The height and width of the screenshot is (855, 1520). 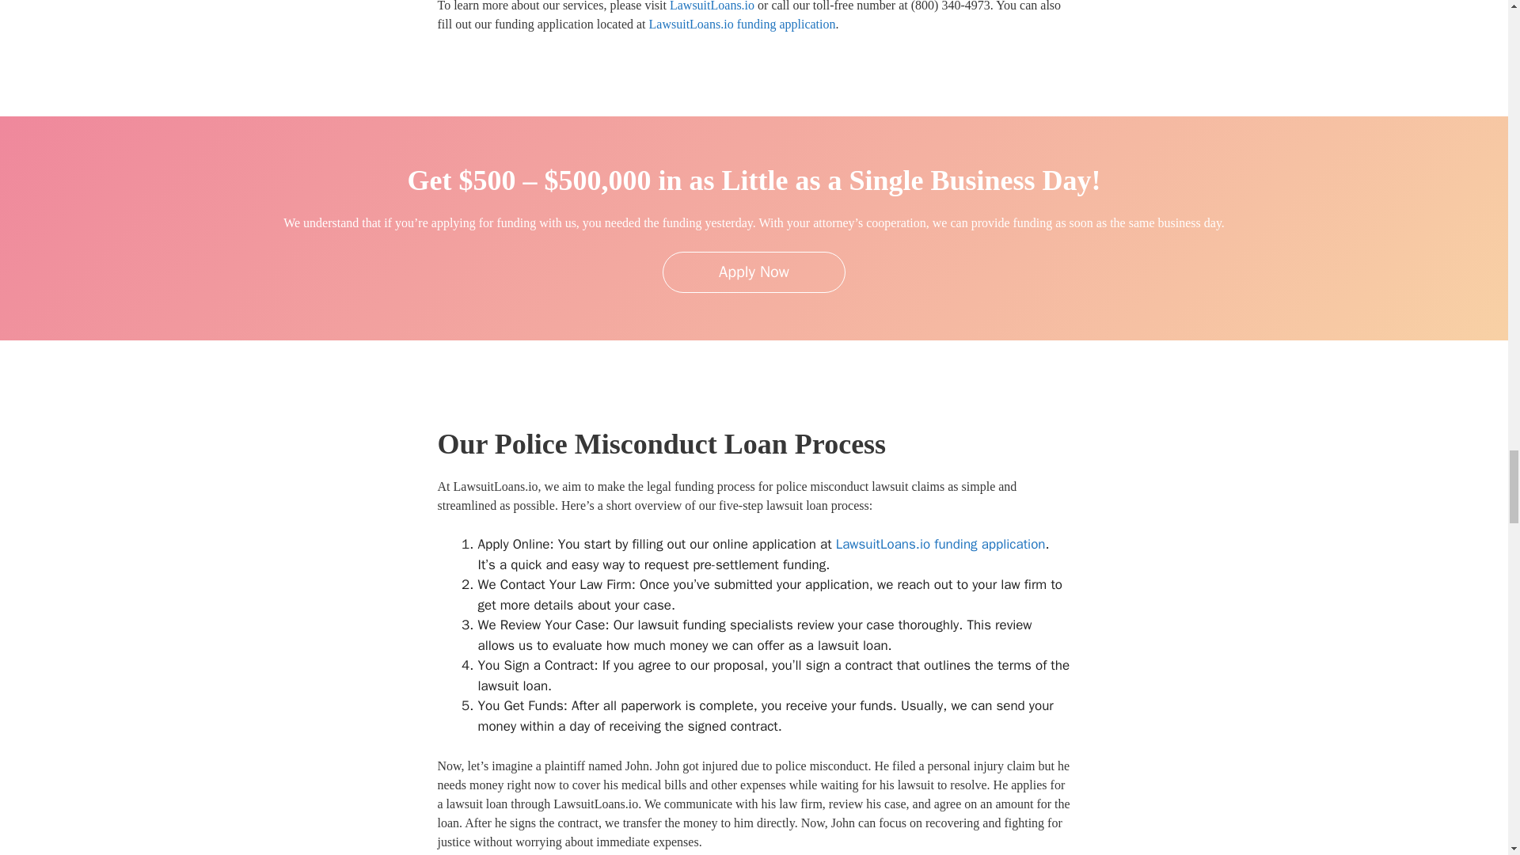 I want to click on LawsuitLoans.io, so click(x=712, y=6).